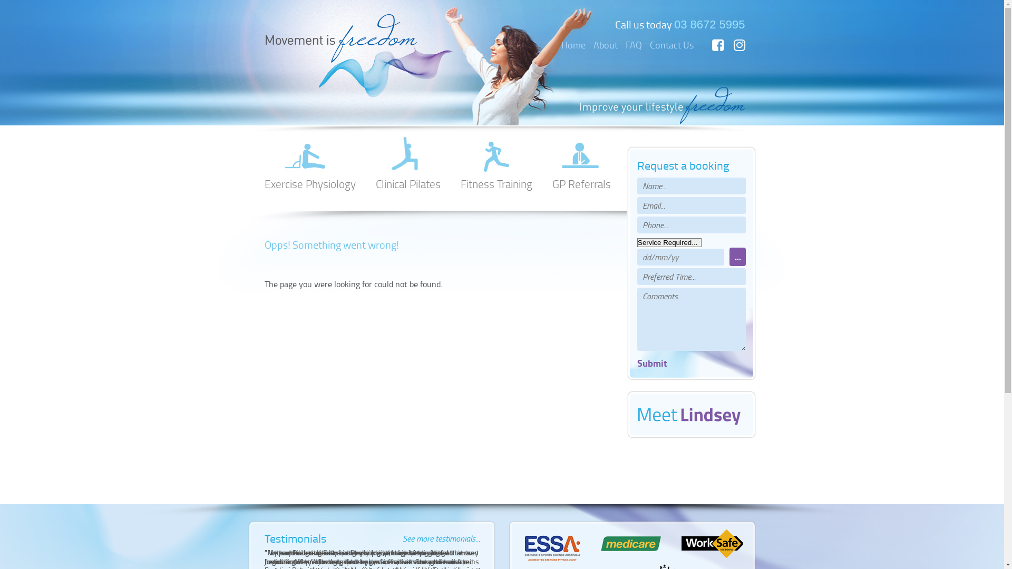 This screenshot has width=1012, height=569. What do you see at coordinates (738, 257) in the screenshot?
I see `...` at bounding box center [738, 257].